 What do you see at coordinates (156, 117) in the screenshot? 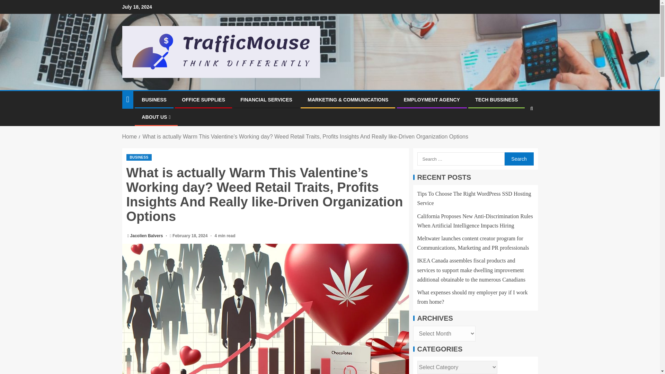
I see `ABOUT US` at bounding box center [156, 117].